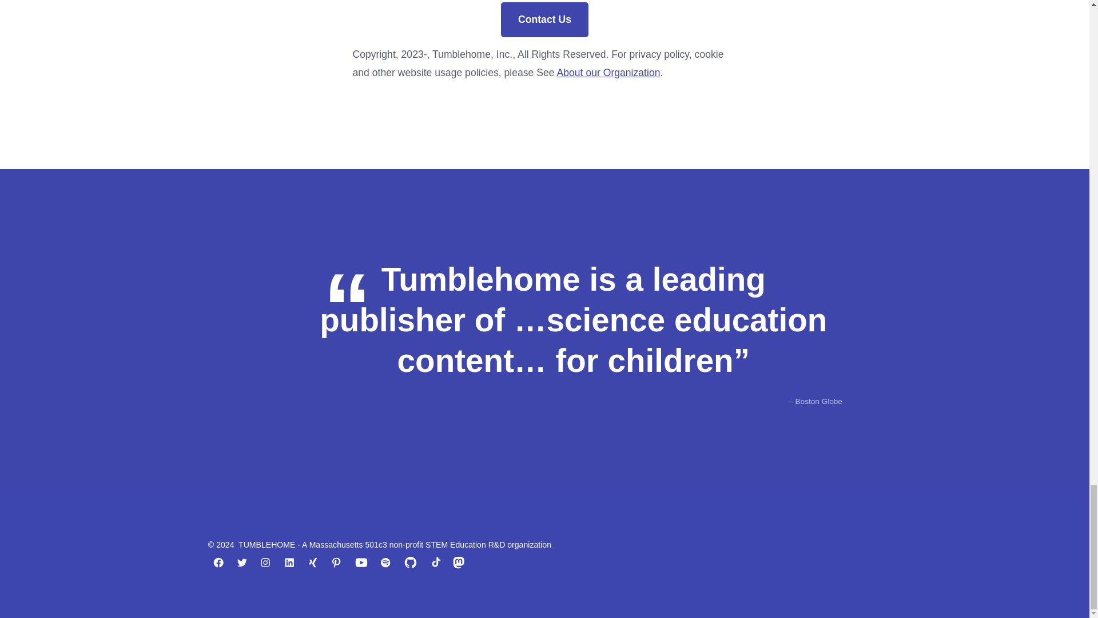  Describe the element at coordinates (411, 562) in the screenshot. I see `Open GitHub in a new tab` at that location.